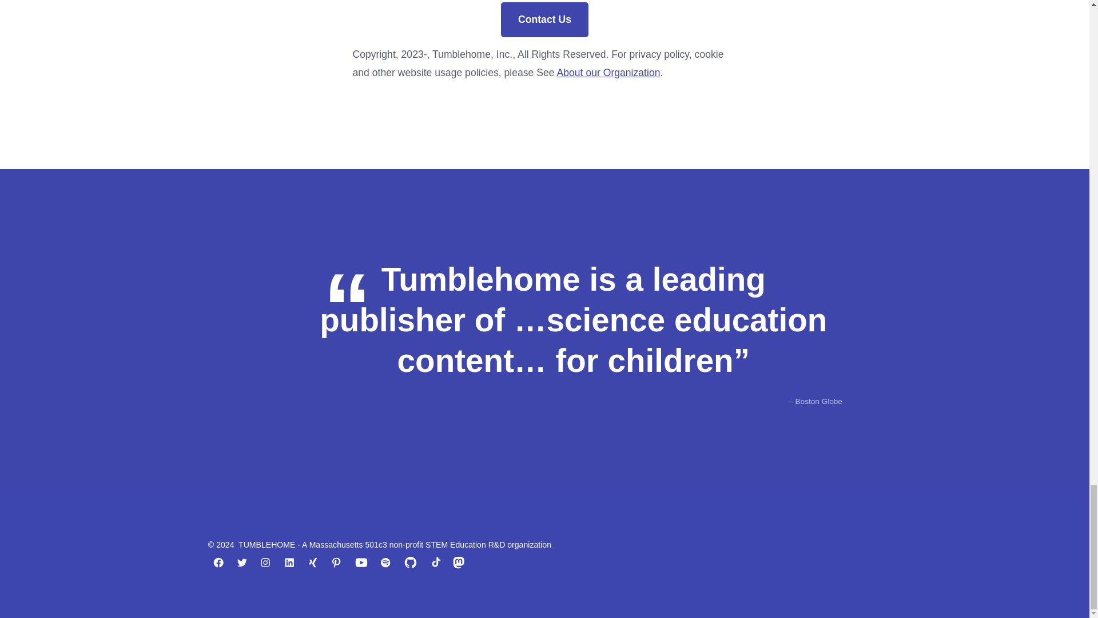  Describe the element at coordinates (411, 562) in the screenshot. I see `Open GitHub in a new tab` at that location.